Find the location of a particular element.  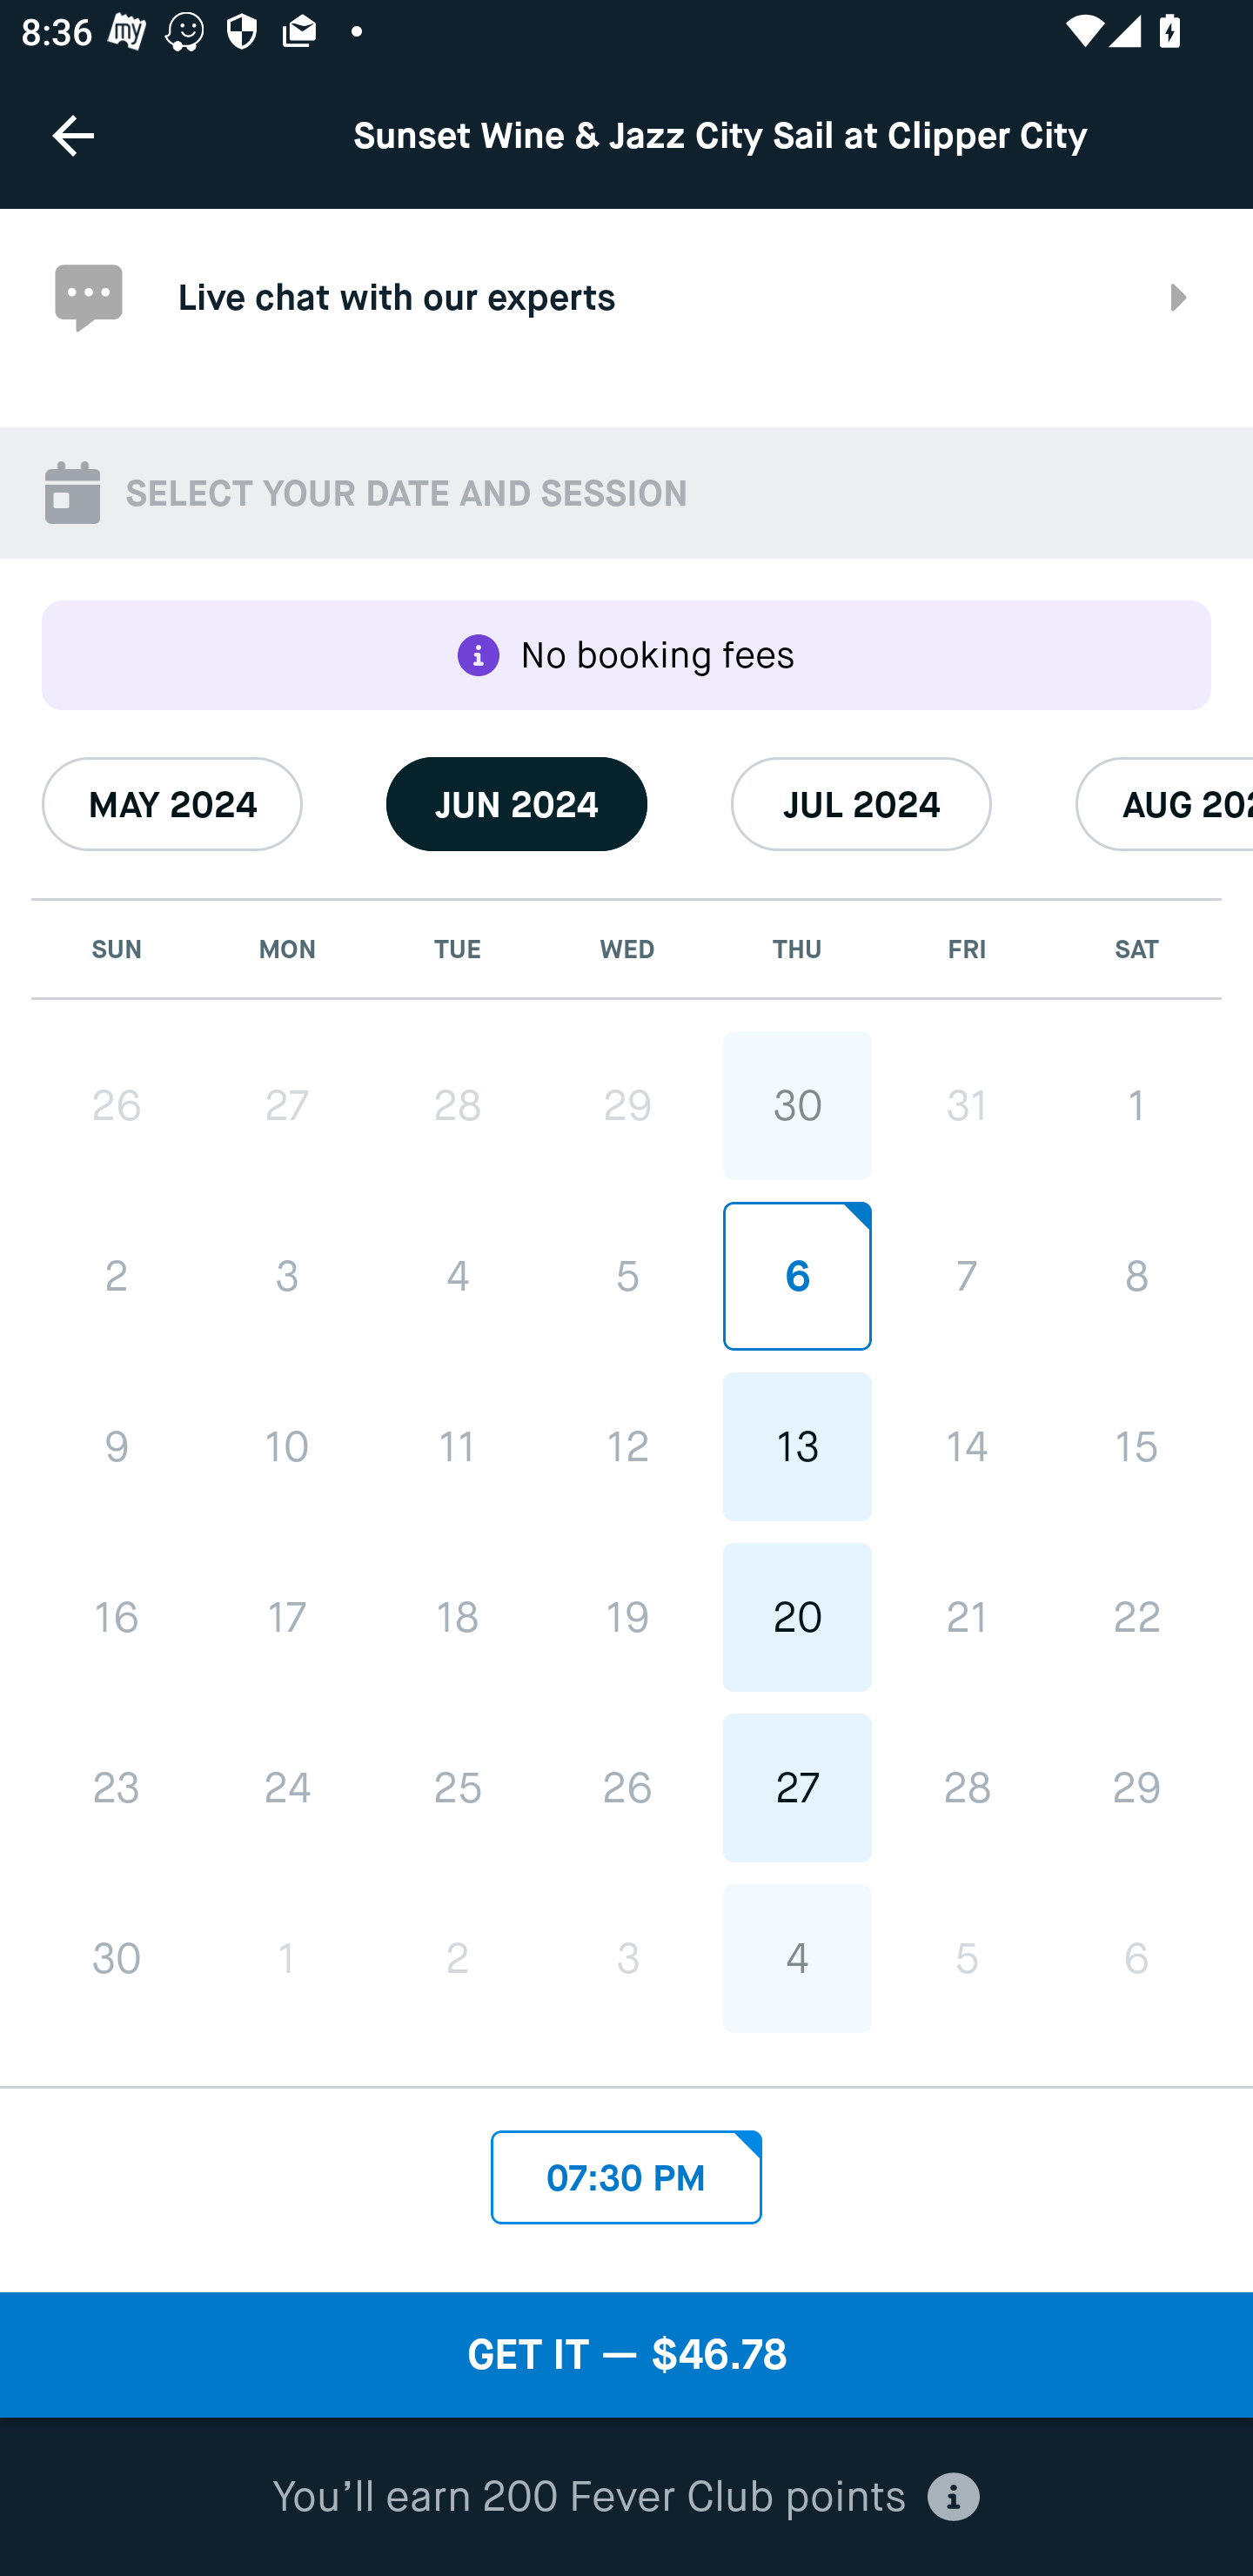

9 is located at coordinates (117, 1447).